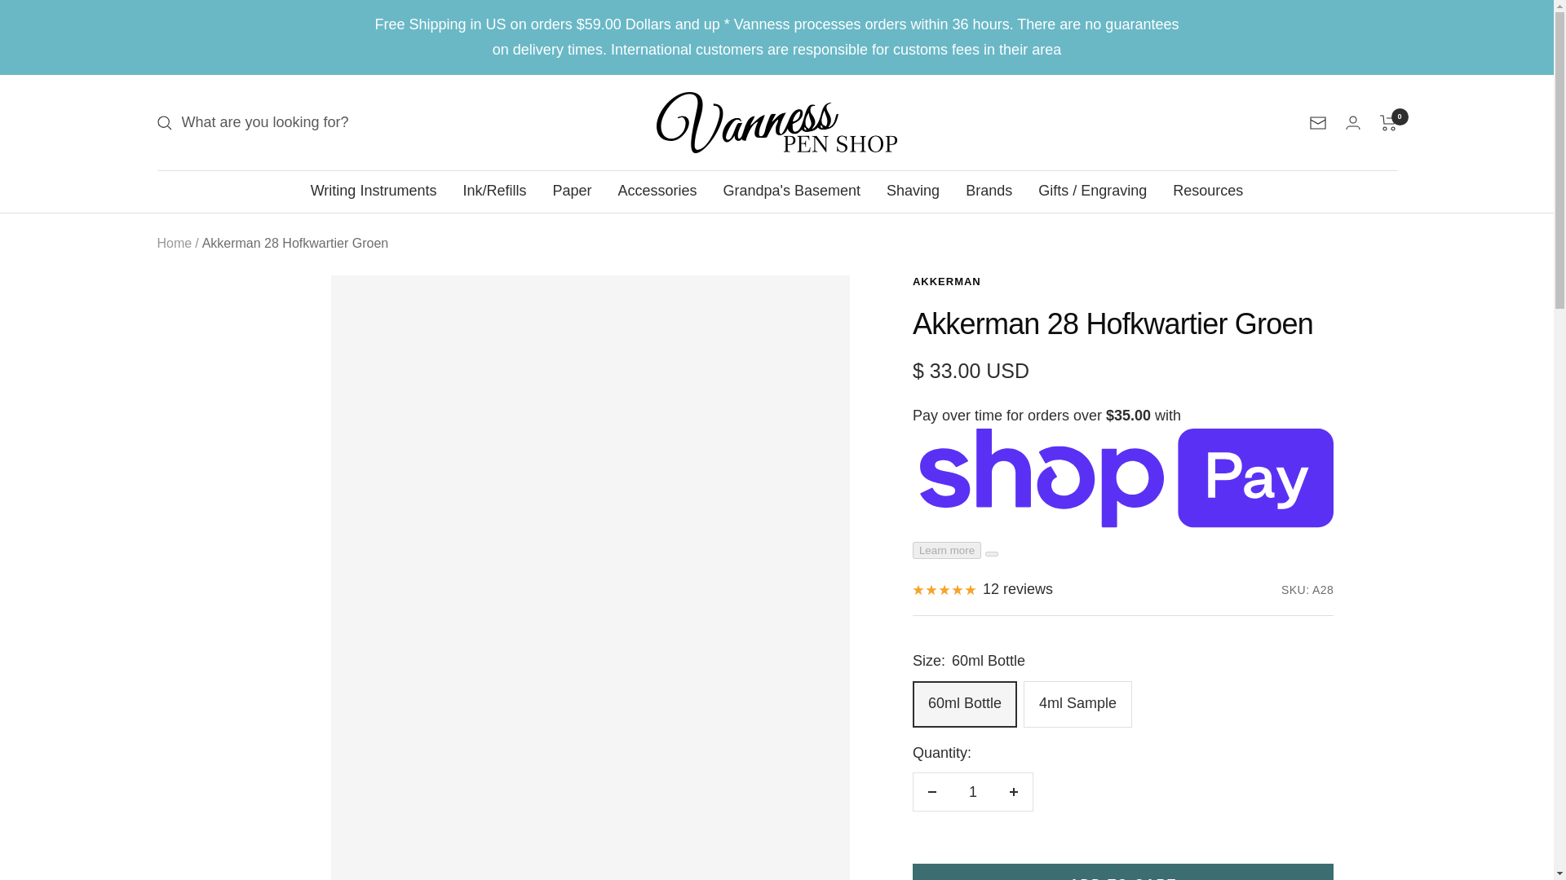  I want to click on Shaving, so click(913, 191).